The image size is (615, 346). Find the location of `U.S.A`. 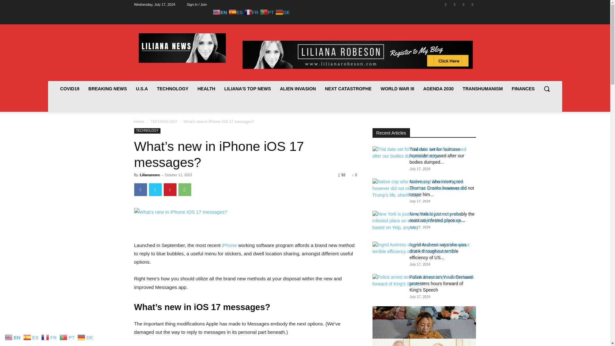

U.S.A is located at coordinates (142, 88).